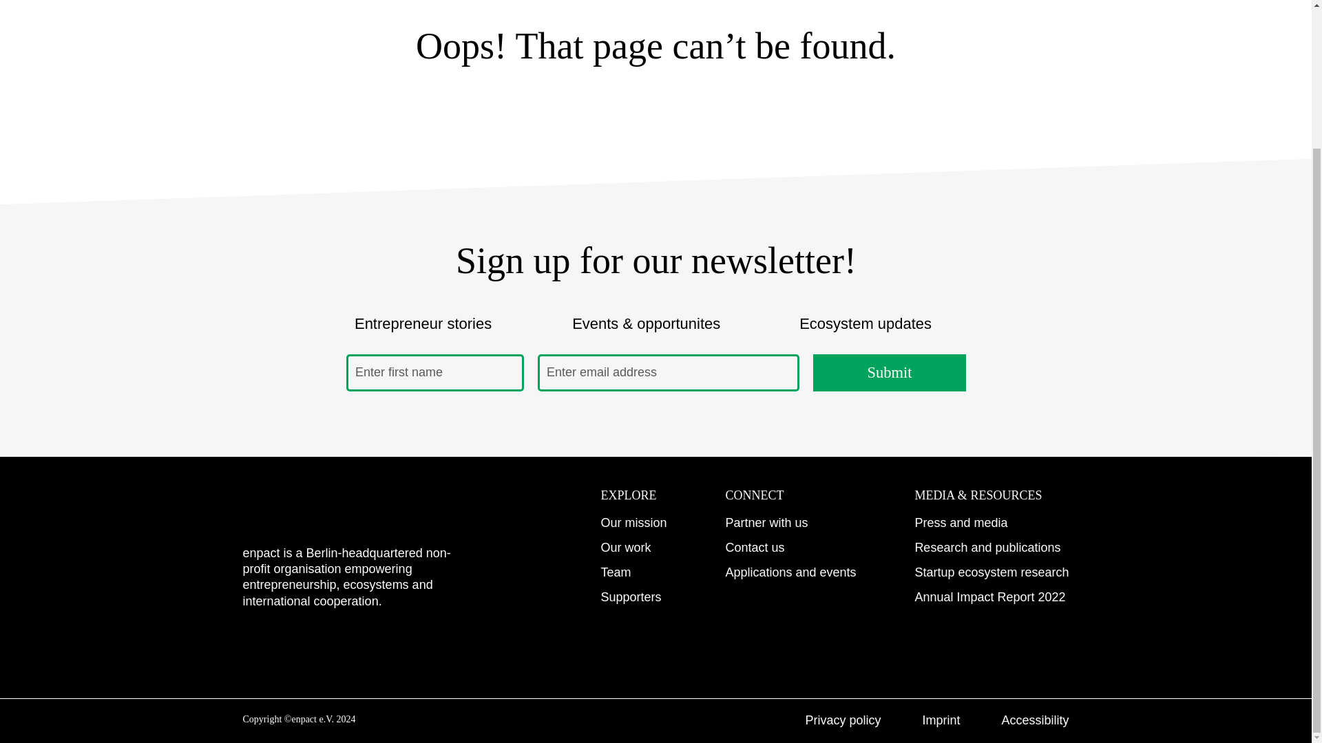 The width and height of the screenshot is (1322, 743). Describe the element at coordinates (625, 548) in the screenshot. I see `Our work` at that location.